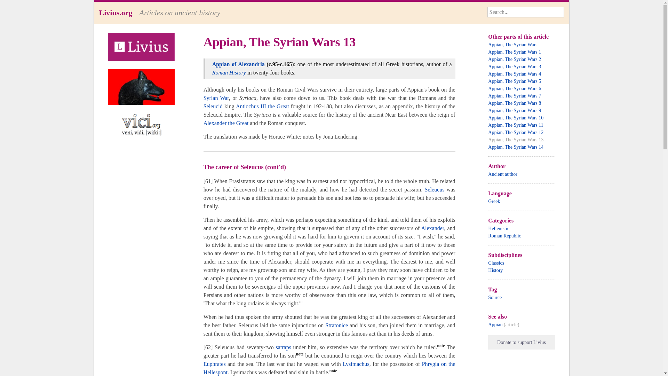 The width and height of the screenshot is (668, 376). I want to click on Appian of Alexandria, so click(238, 64).